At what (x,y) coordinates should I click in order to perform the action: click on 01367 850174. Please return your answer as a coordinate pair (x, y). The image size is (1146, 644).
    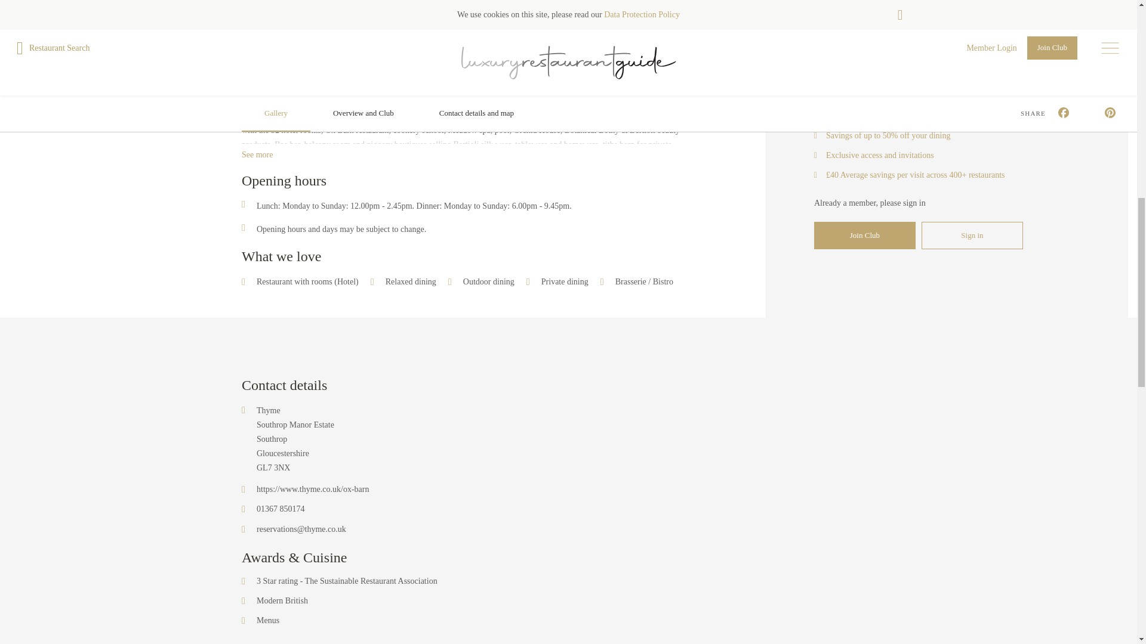
    Looking at the image, I should click on (281, 509).